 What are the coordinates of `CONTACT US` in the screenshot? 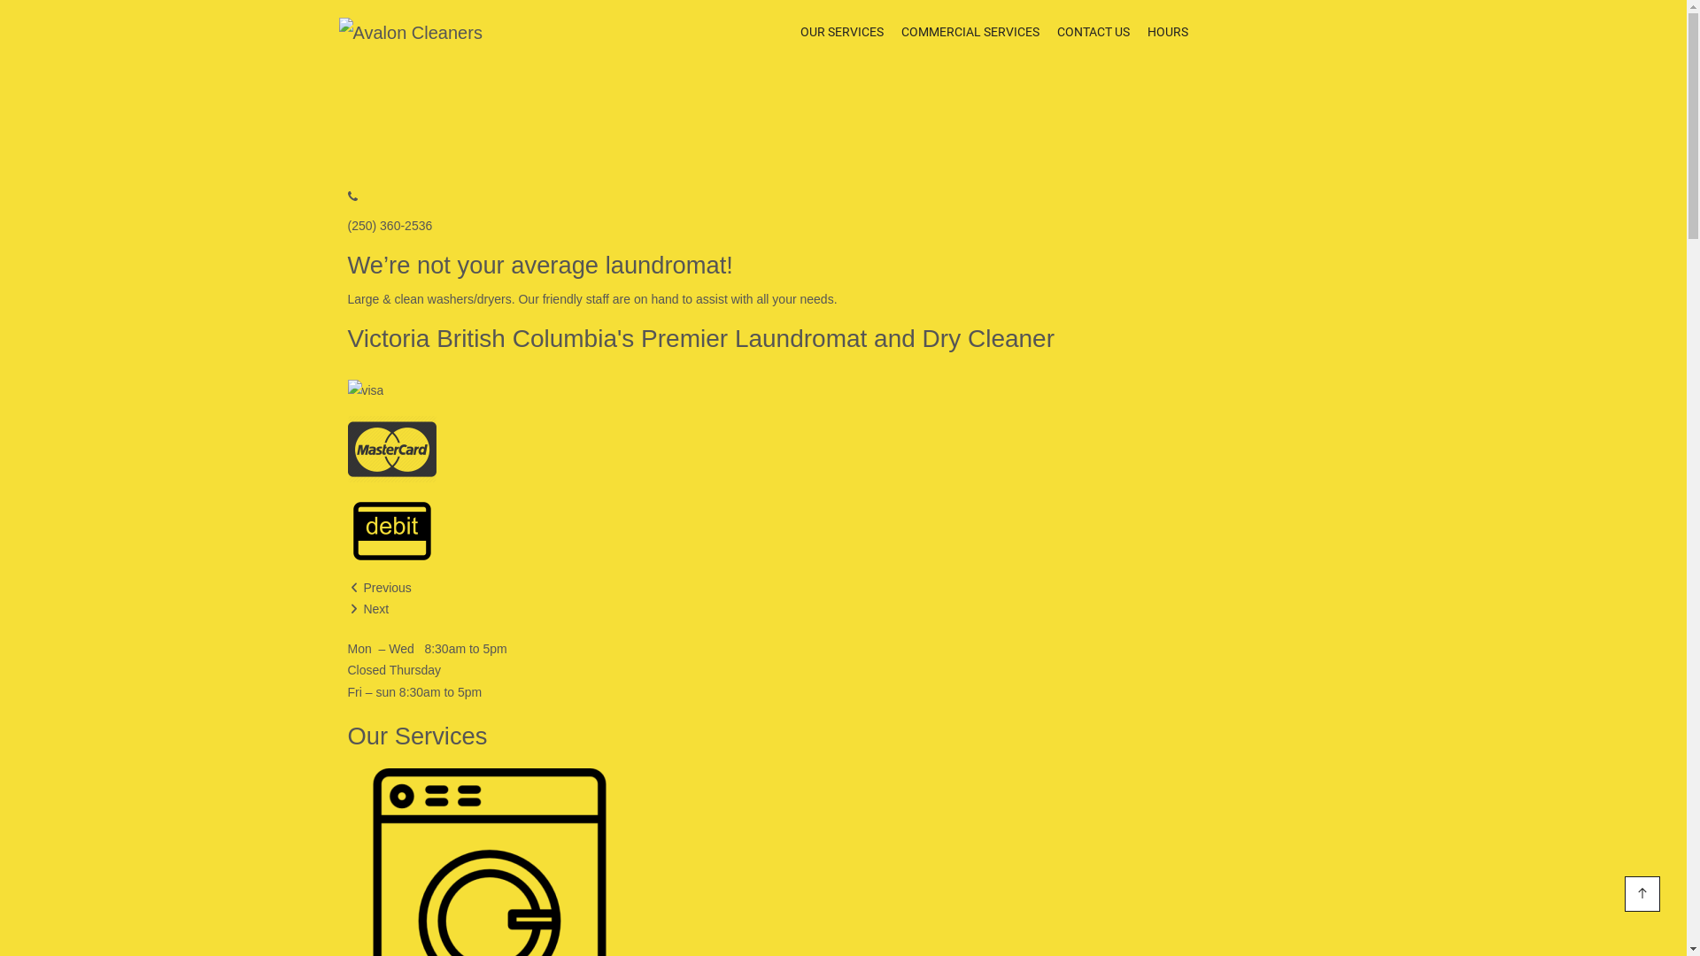 It's located at (1093, 32).